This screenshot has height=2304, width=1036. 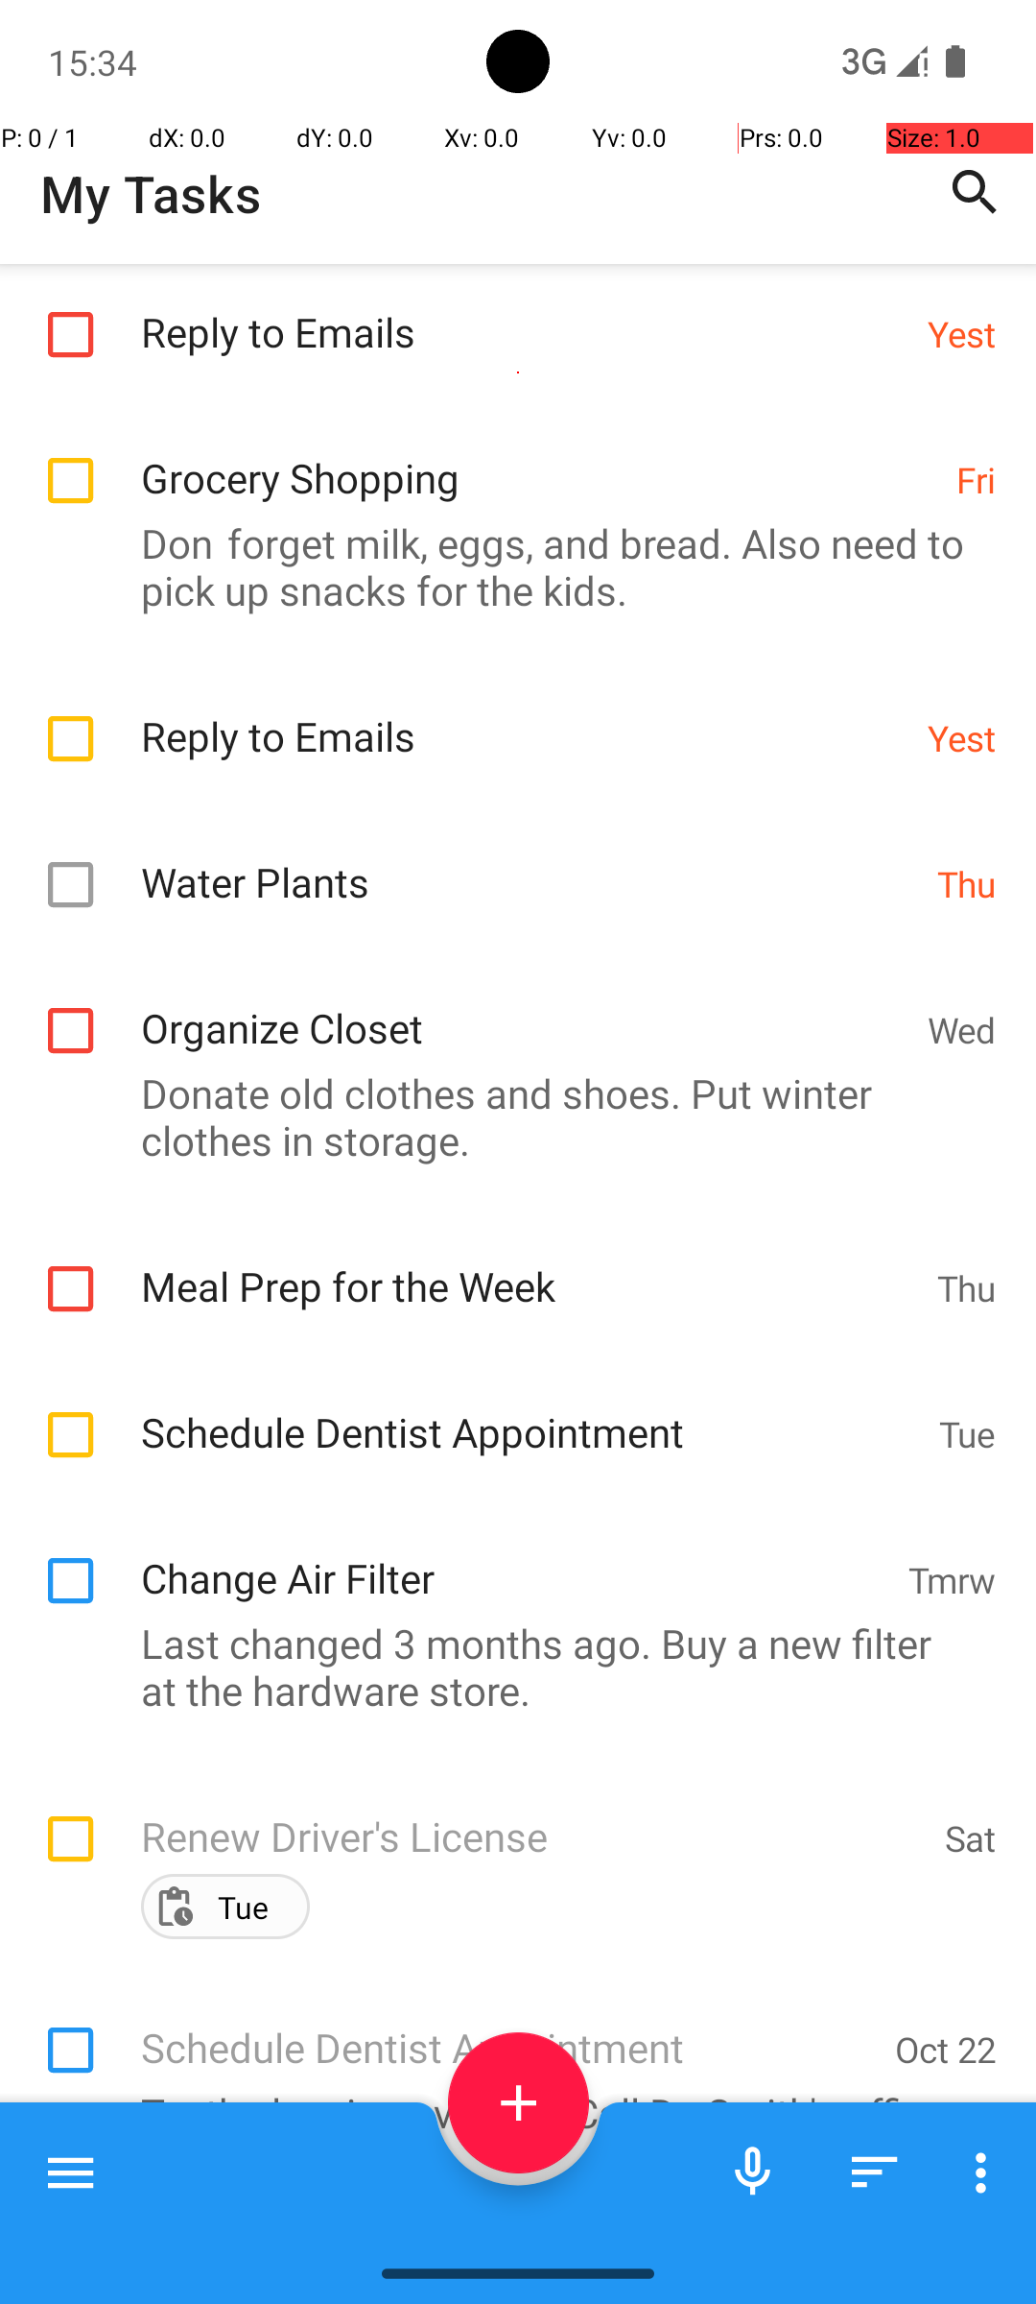 What do you see at coordinates (967, 883) in the screenshot?
I see `Thu` at bounding box center [967, 883].